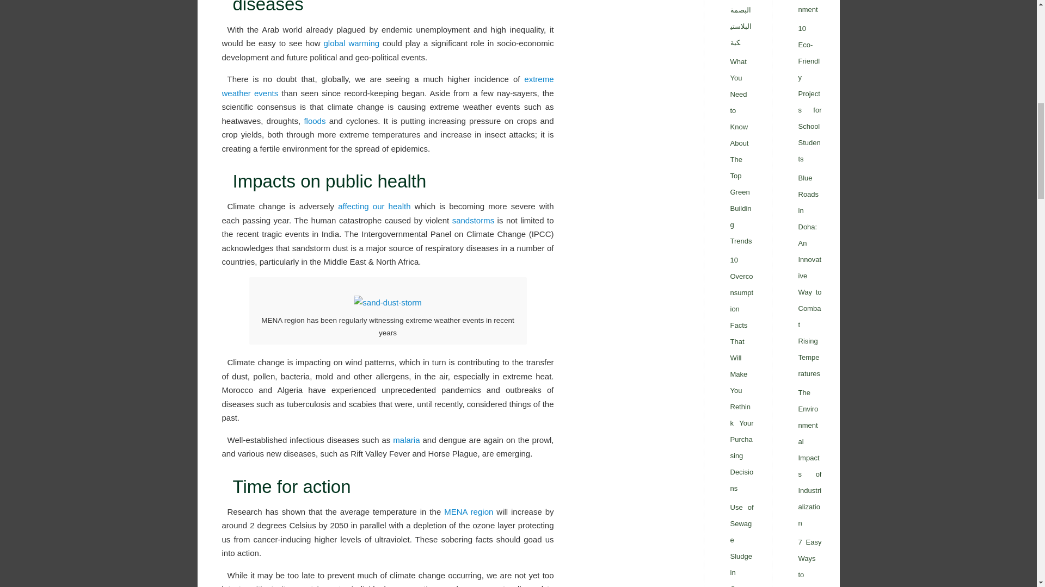 The height and width of the screenshot is (587, 1045). What do you see at coordinates (469, 512) in the screenshot?
I see `MENA region` at bounding box center [469, 512].